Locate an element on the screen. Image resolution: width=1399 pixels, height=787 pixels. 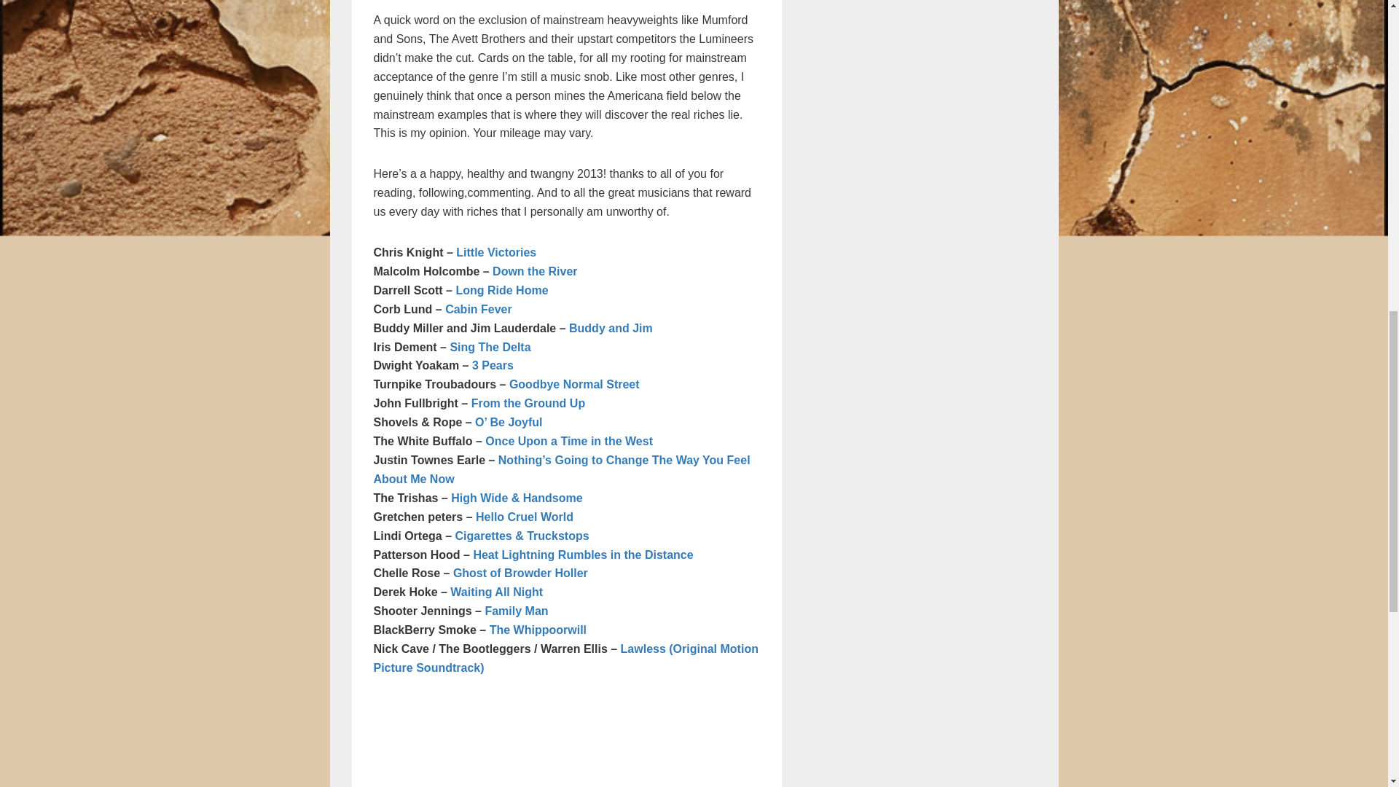
3 Pears is located at coordinates (493, 364).